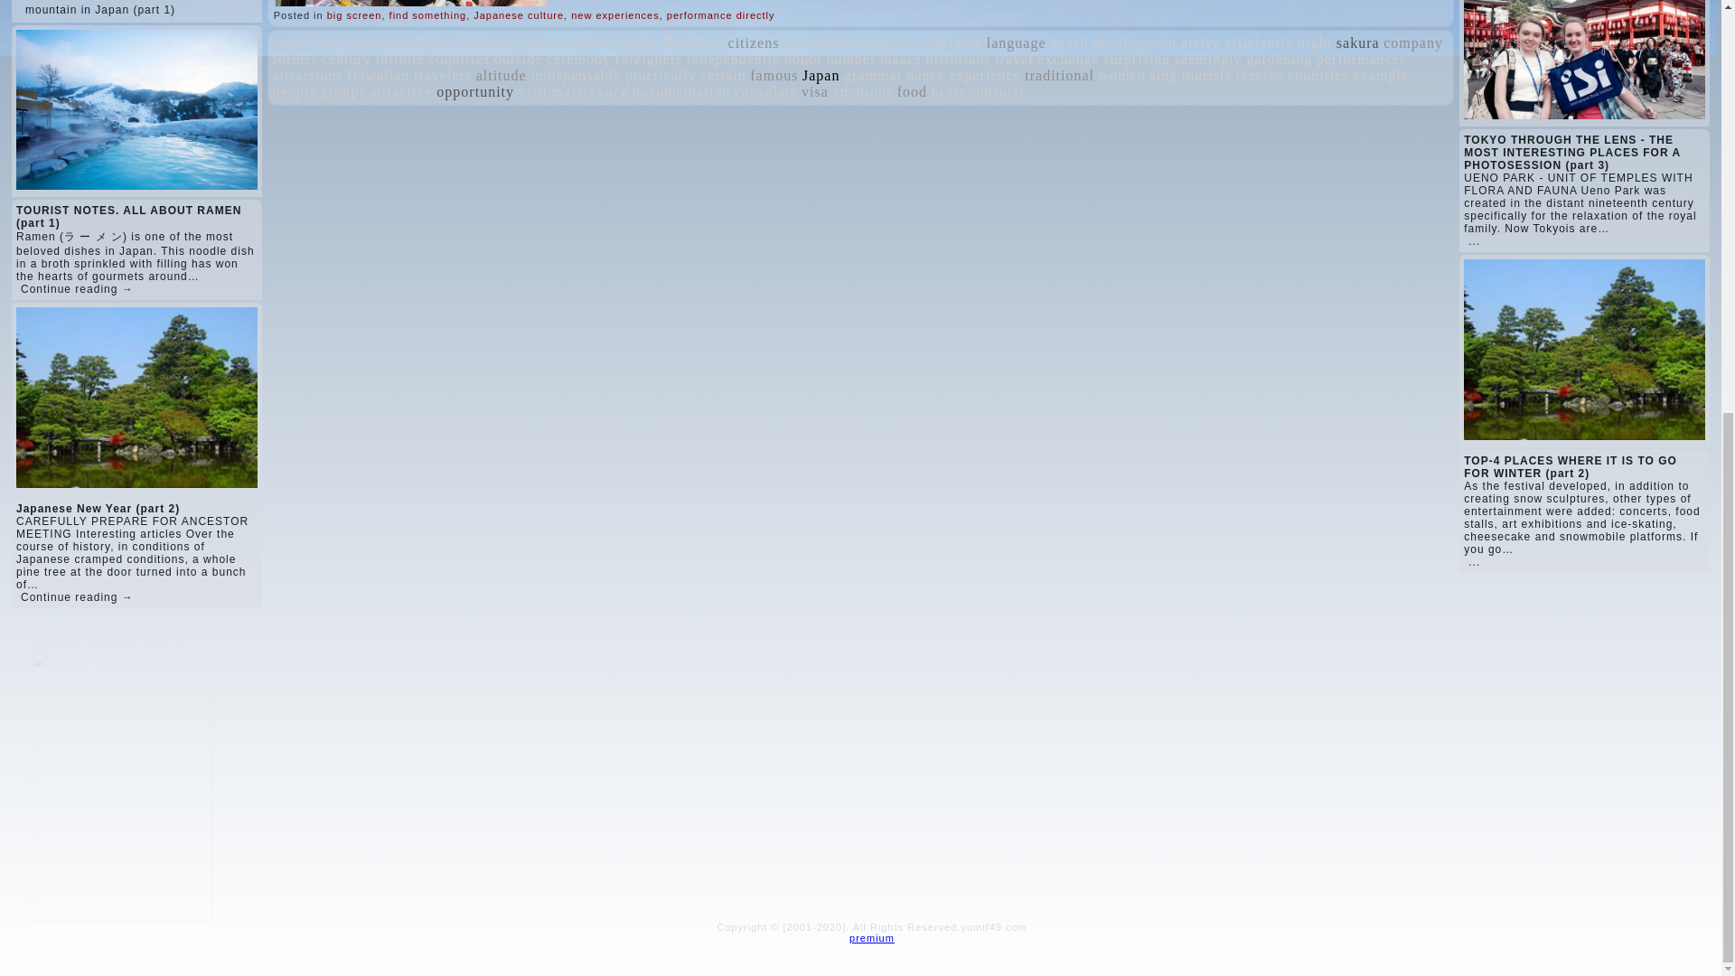 This screenshot has width=1735, height=976. Describe the element at coordinates (519, 14) in the screenshot. I see `Japanese culture` at that location.